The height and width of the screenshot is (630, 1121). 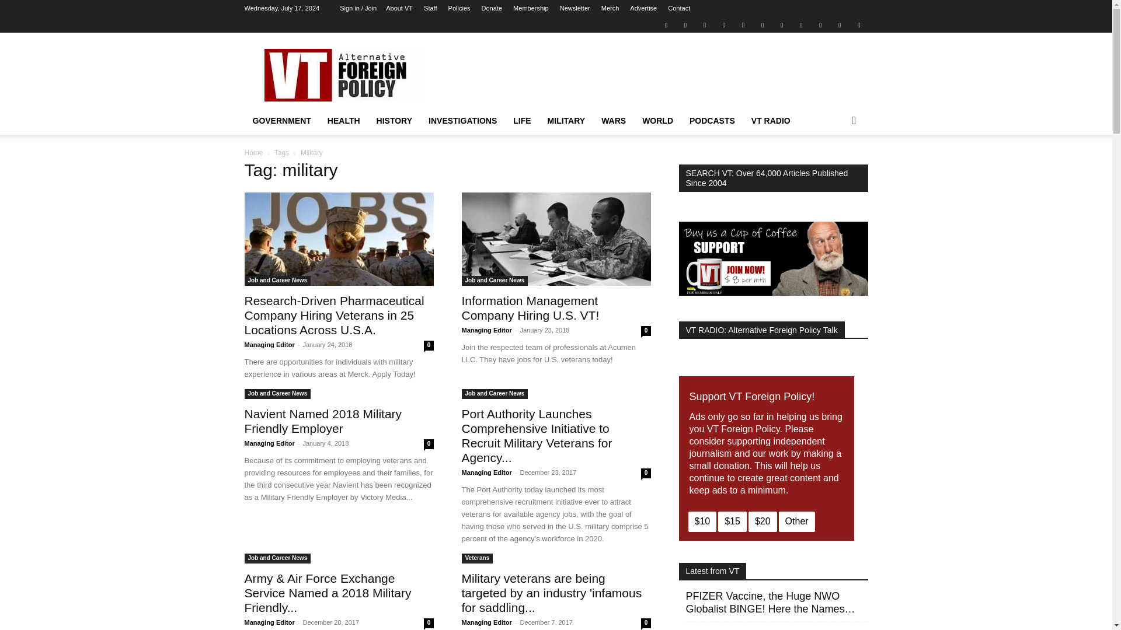 What do you see at coordinates (575, 8) in the screenshot?
I see `Newsletter` at bounding box center [575, 8].